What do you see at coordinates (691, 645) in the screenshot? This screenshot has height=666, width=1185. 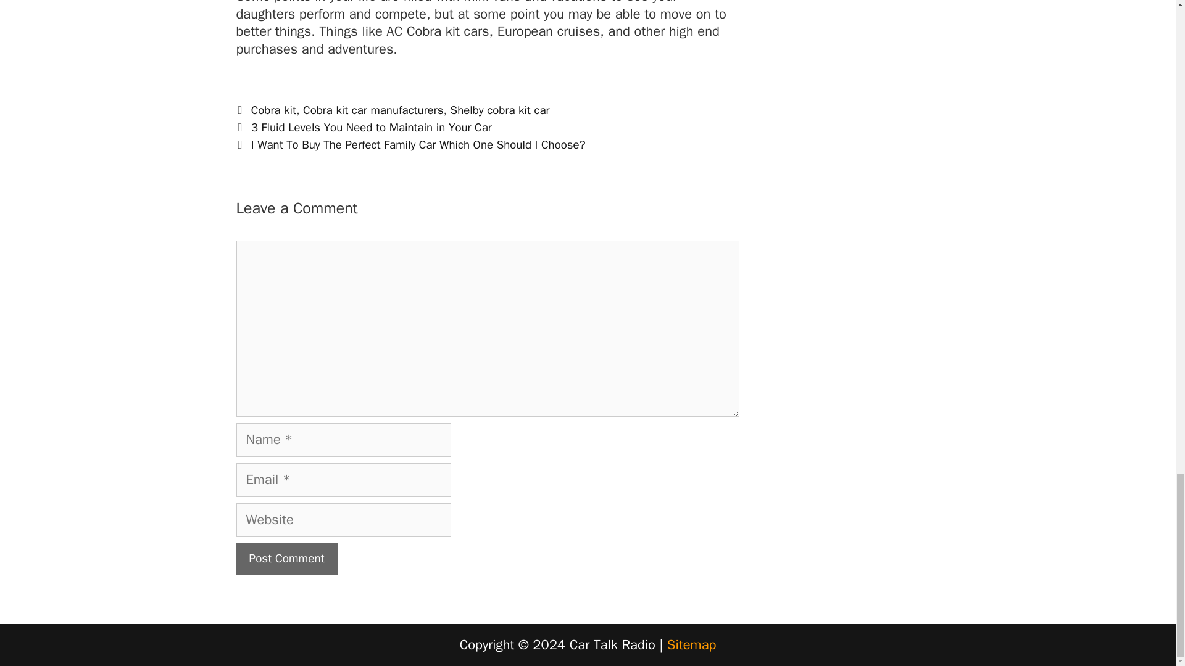 I see `Sitemap` at bounding box center [691, 645].